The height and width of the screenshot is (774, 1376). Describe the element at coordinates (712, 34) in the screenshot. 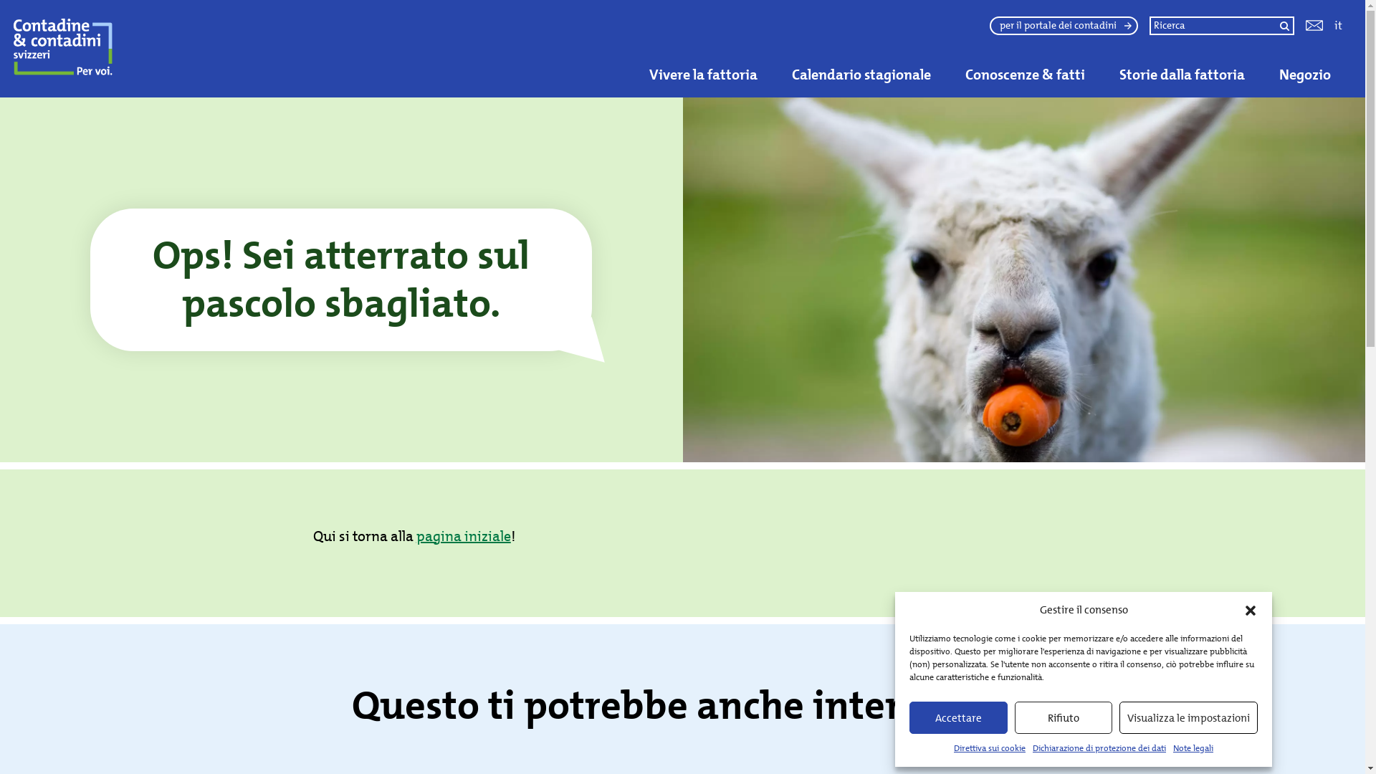

I see `Visita delle stalle` at that location.